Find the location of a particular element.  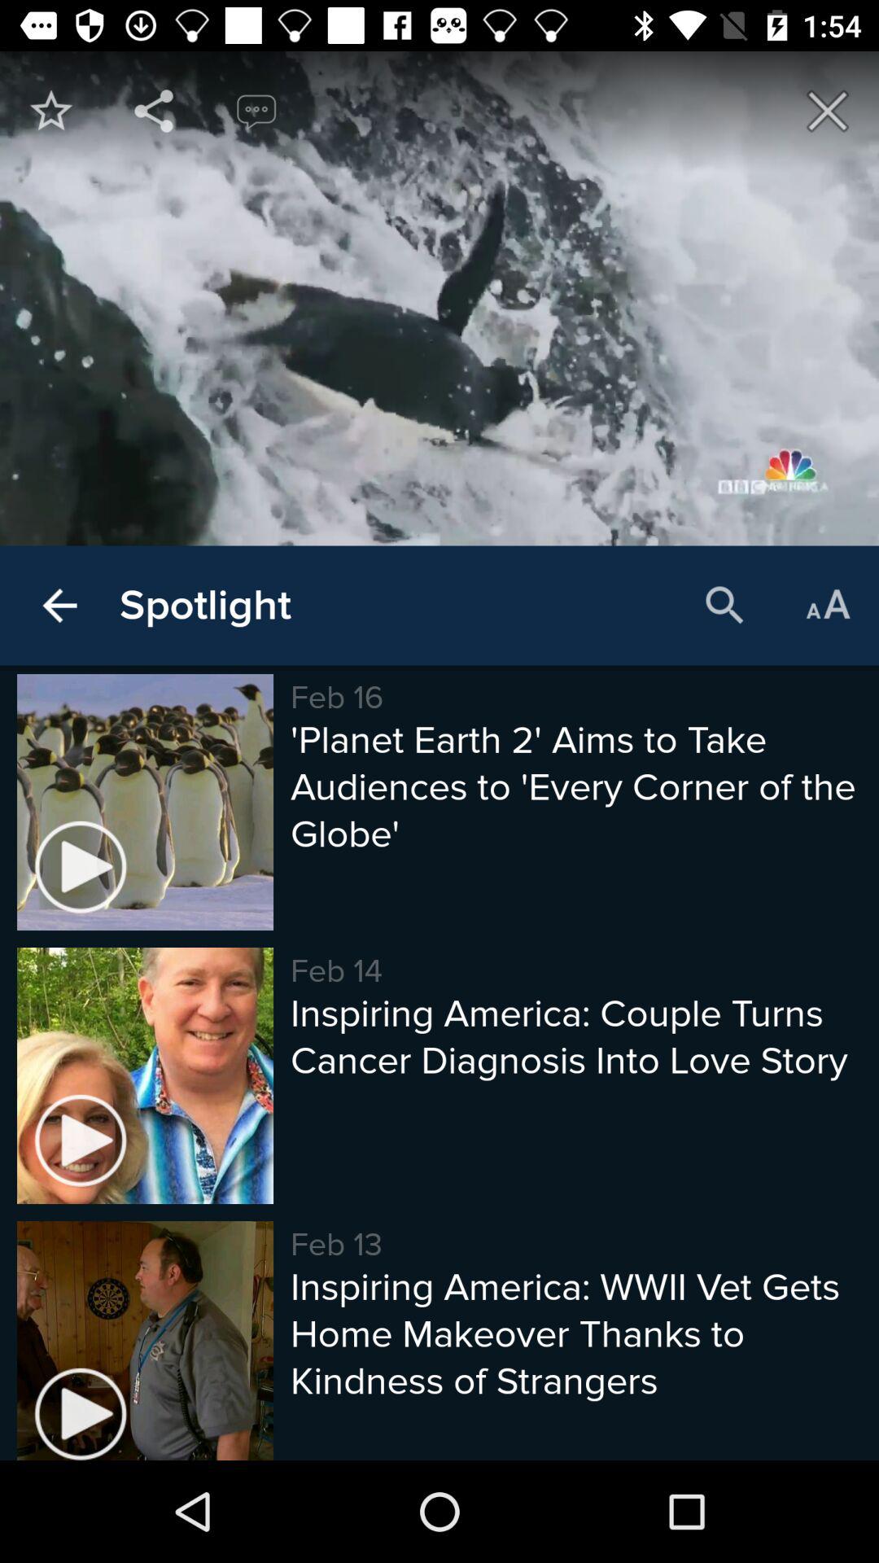

share on some other platform is located at coordinates (154, 111).